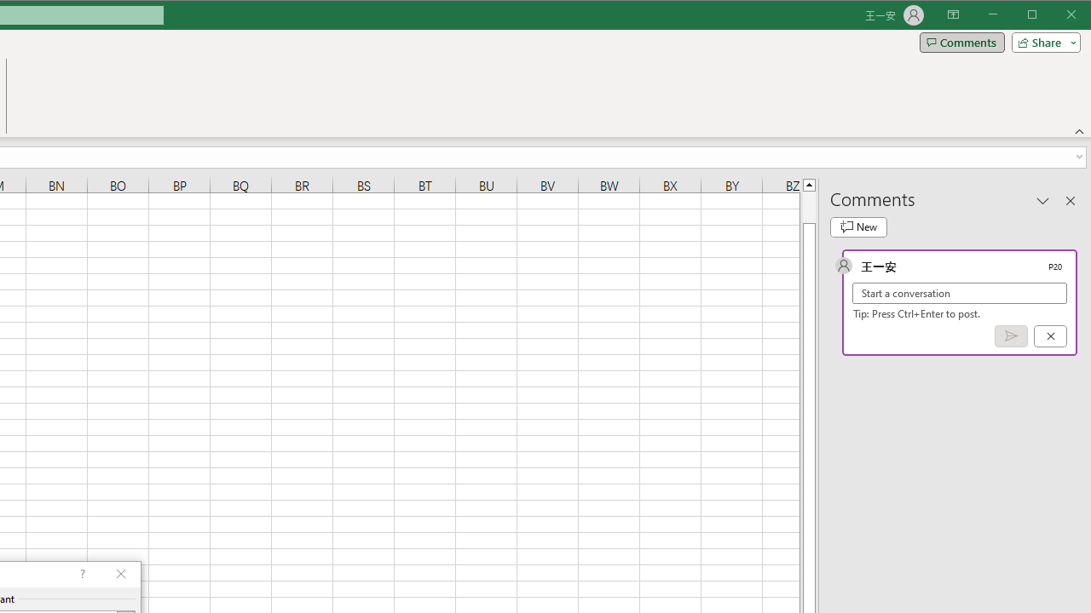 The image size is (1091, 613). What do you see at coordinates (808, 184) in the screenshot?
I see `Line up` at bounding box center [808, 184].